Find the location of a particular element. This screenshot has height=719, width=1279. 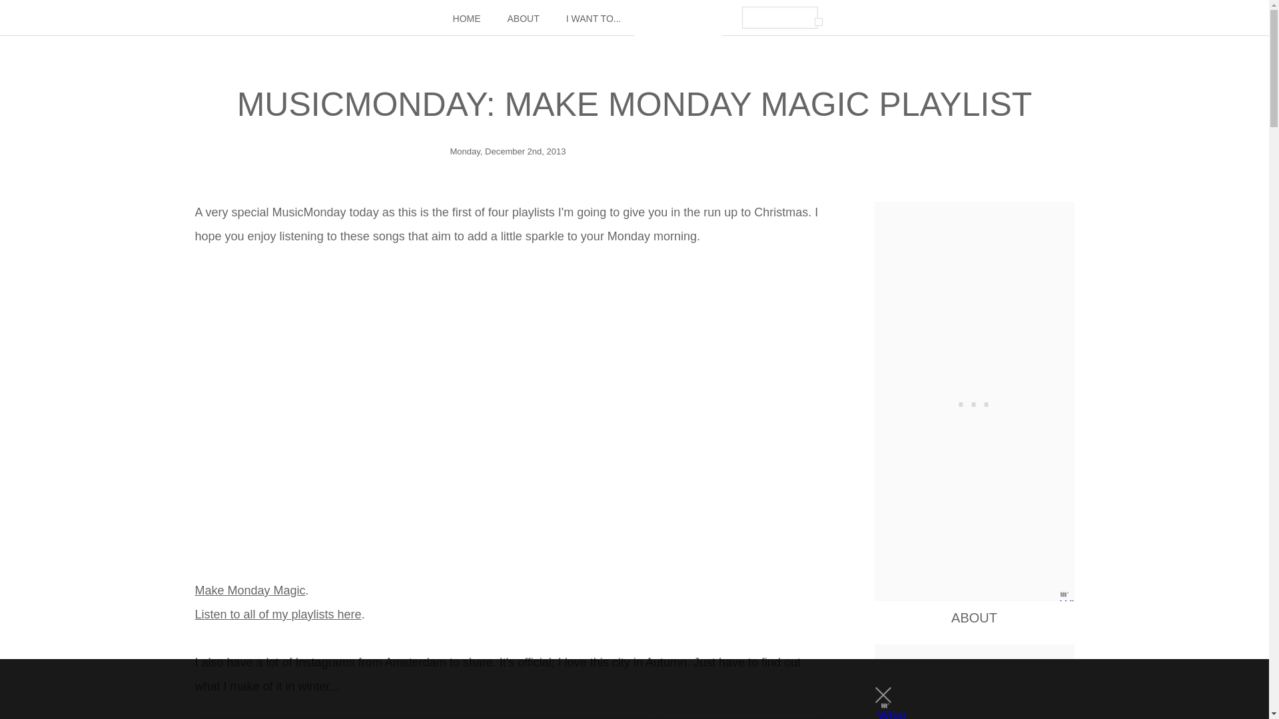

HOME is located at coordinates (466, 19).